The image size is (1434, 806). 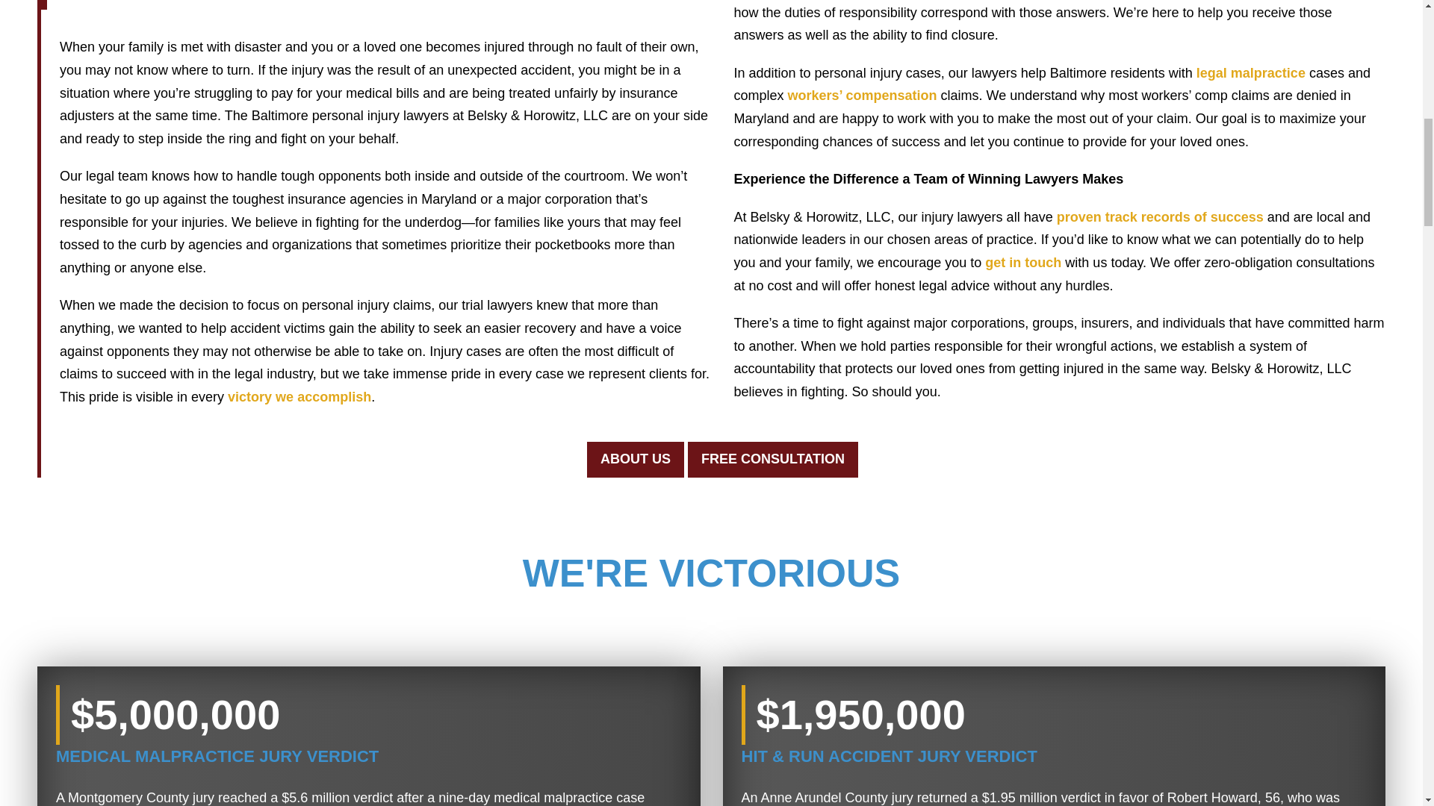 What do you see at coordinates (1160, 216) in the screenshot?
I see `proven track records of success` at bounding box center [1160, 216].